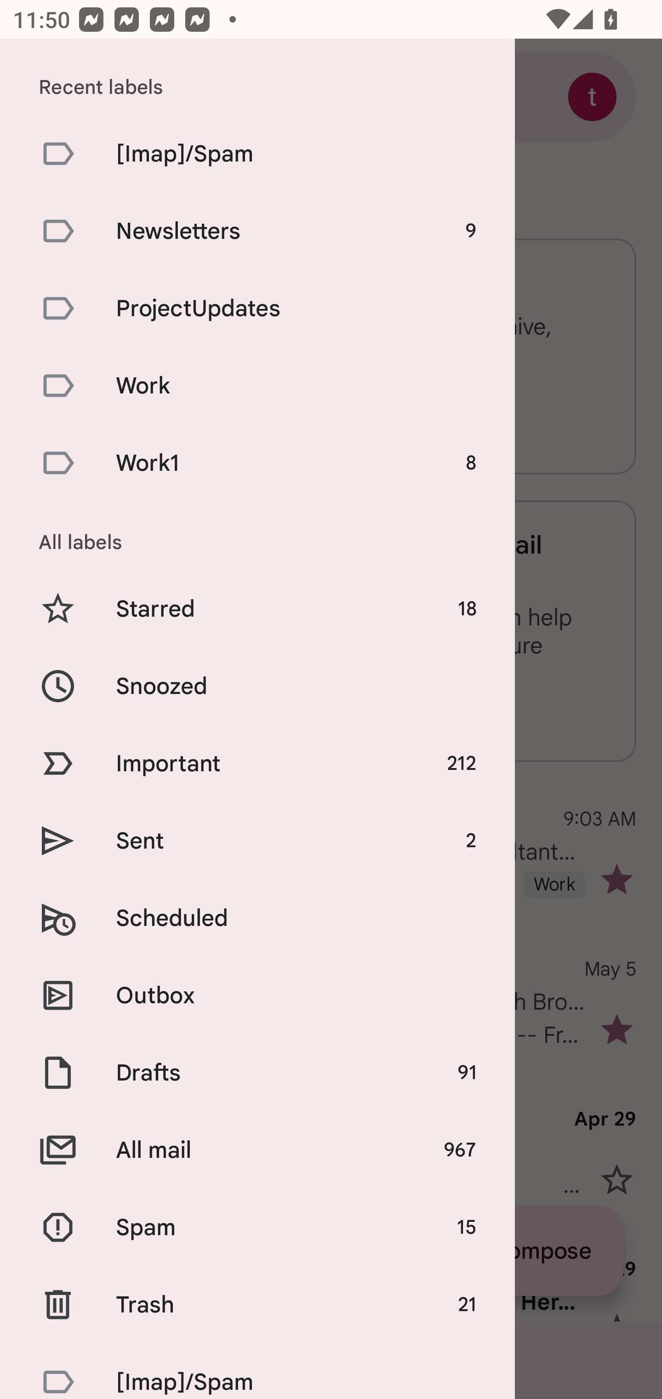 The width and height of the screenshot is (662, 1399). Describe the element at coordinates (257, 385) in the screenshot. I see `Work` at that location.